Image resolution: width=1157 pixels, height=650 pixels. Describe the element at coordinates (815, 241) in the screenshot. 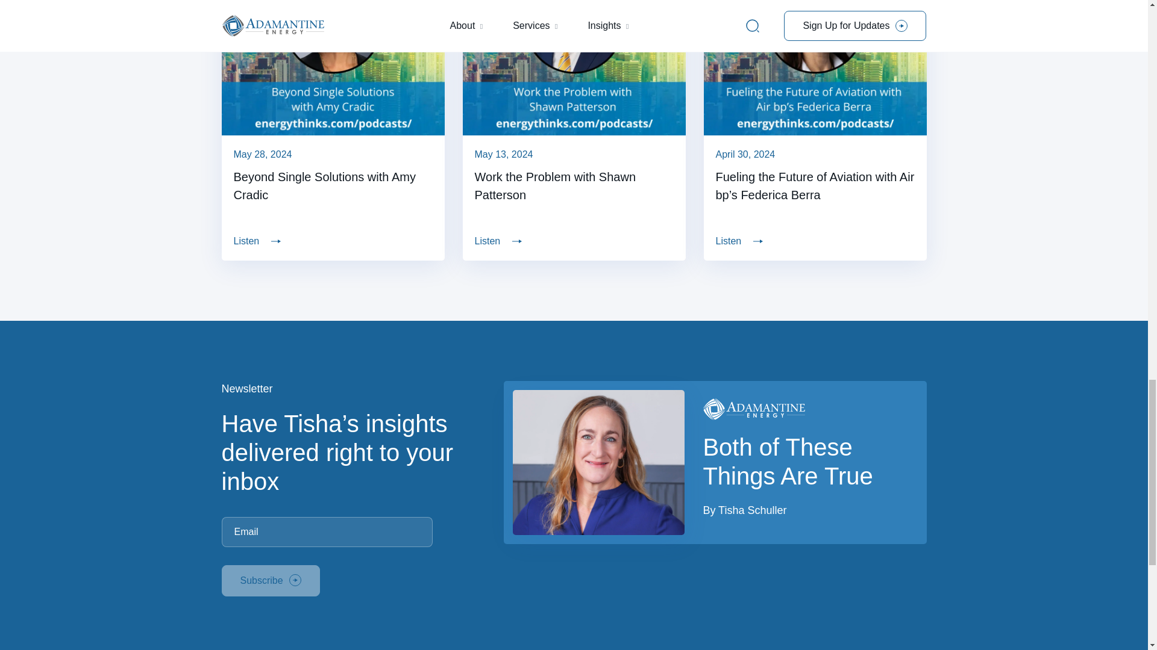

I see `Listen` at that location.